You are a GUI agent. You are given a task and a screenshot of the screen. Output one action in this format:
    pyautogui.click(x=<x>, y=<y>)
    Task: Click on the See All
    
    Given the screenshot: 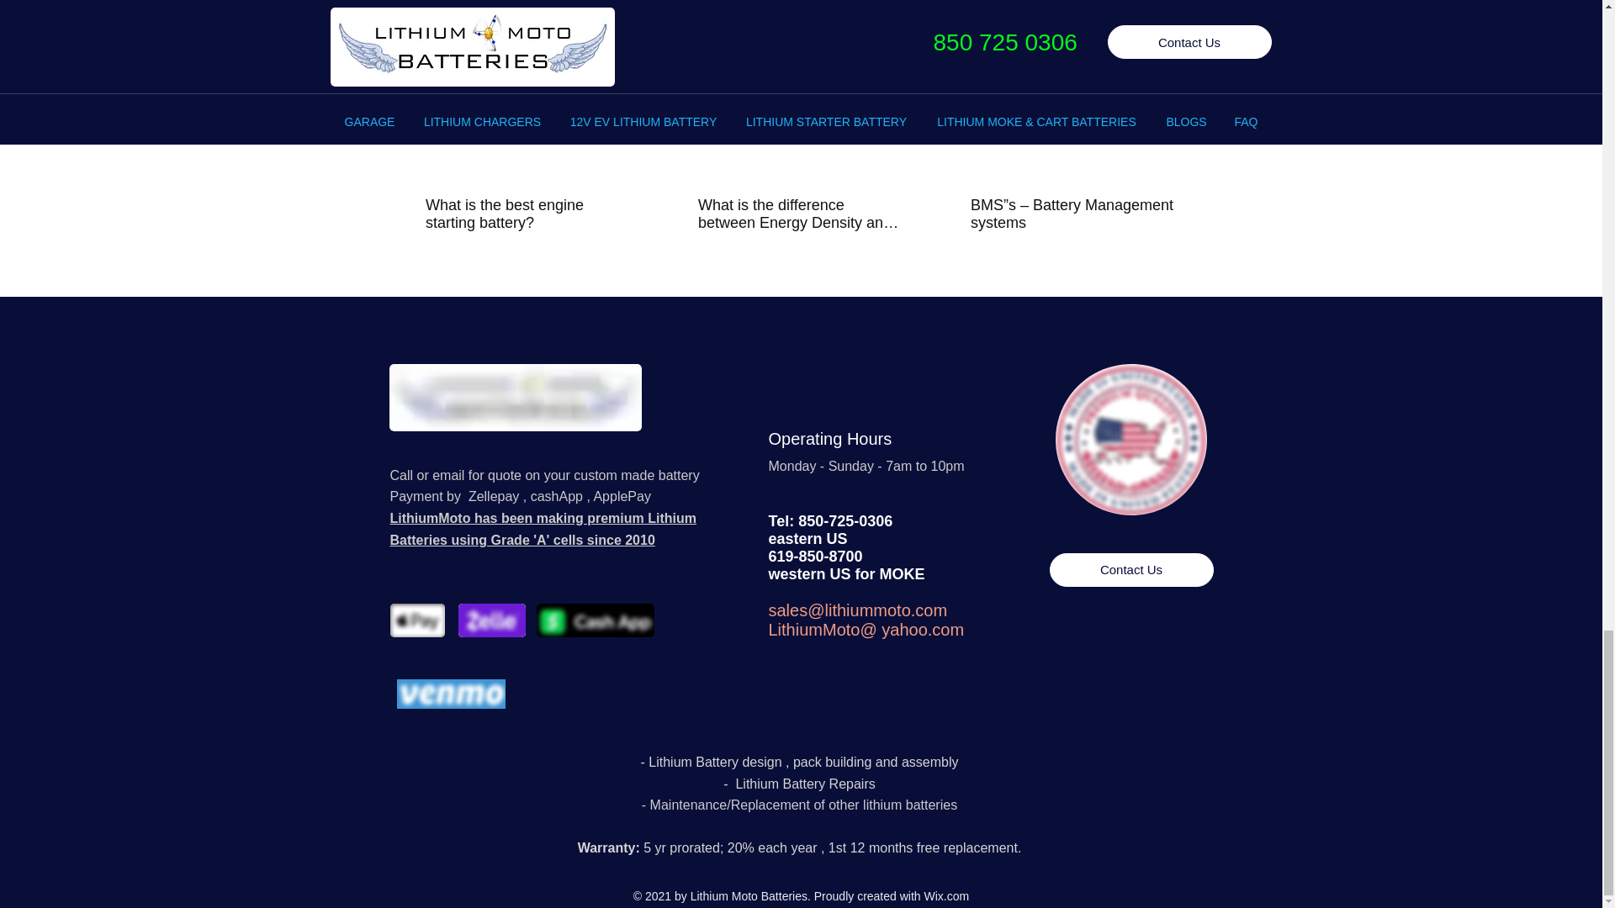 What is the action you would take?
    pyautogui.click(x=1178, y=12)
    